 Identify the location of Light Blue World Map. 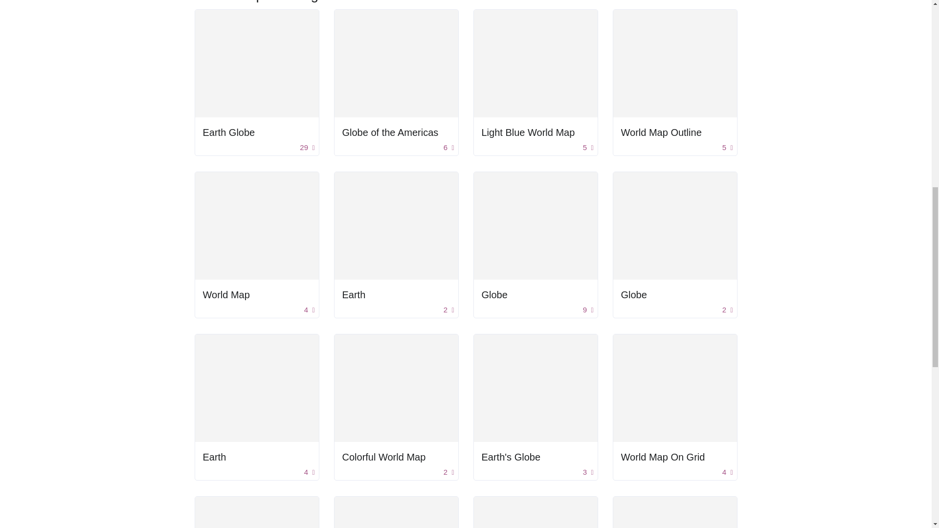
(535, 132).